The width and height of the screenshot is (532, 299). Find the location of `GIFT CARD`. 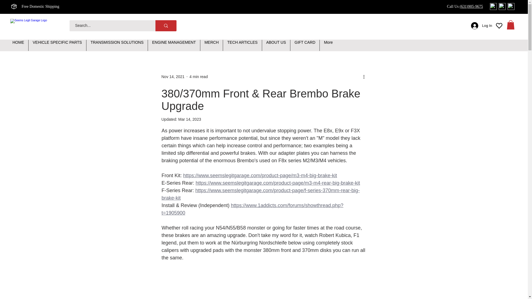

GIFT CARD is located at coordinates (305, 45).